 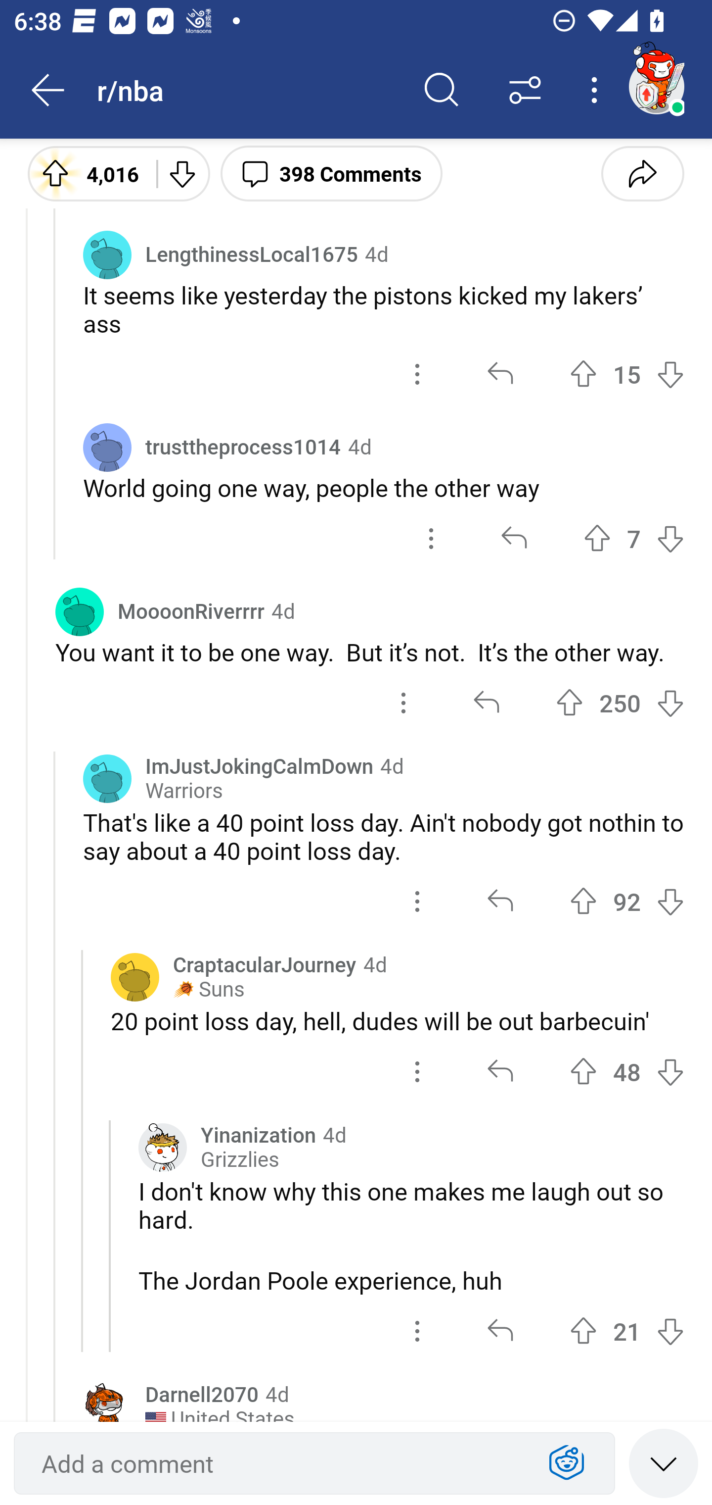 I want to click on Upvote 21 21 votes Downvote, so click(x=627, y=1332).